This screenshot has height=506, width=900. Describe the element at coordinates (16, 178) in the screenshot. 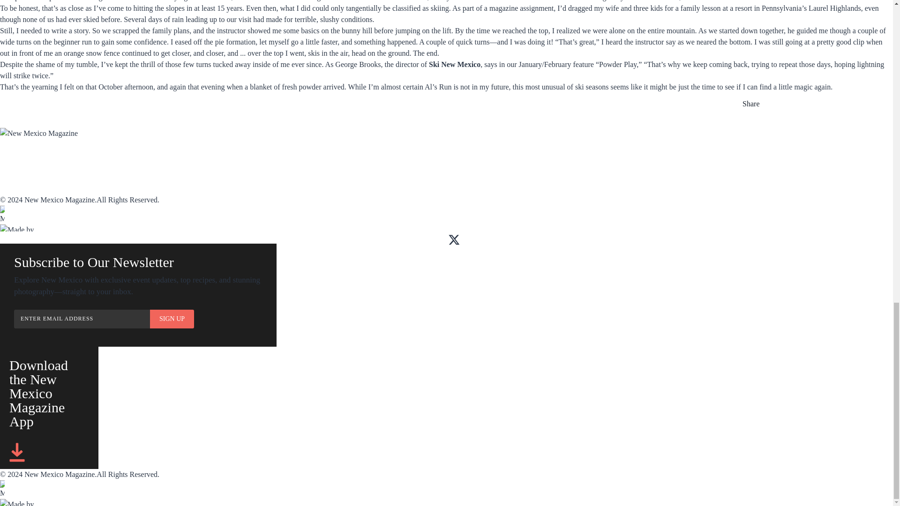

I see `About Us` at that location.